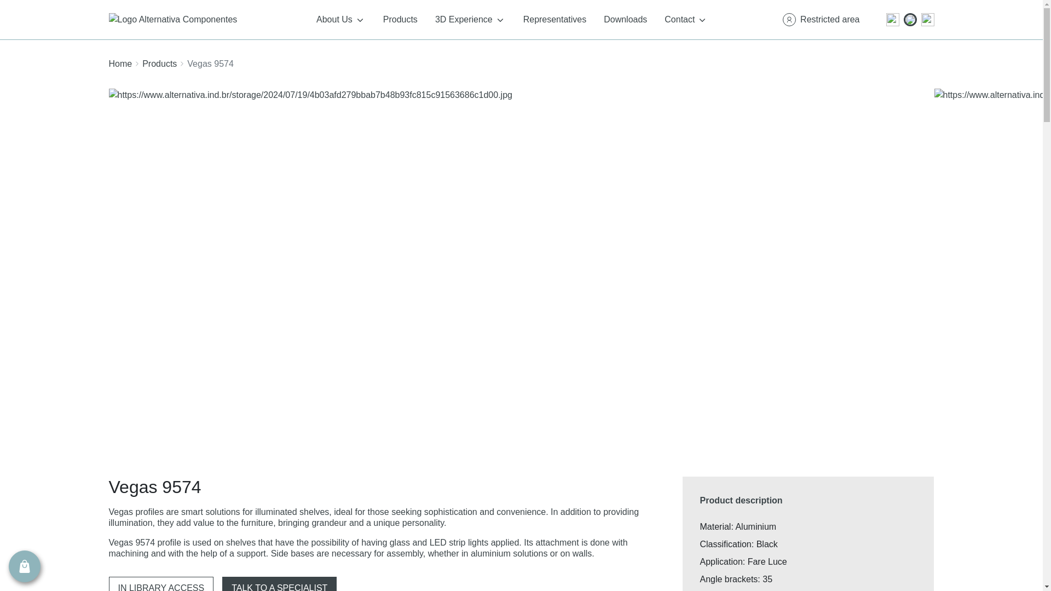 The width and height of the screenshot is (1051, 591). What do you see at coordinates (279, 584) in the screenshot?
I see `TALK TO A SPECIALIST` at bounding box center [279, 584].